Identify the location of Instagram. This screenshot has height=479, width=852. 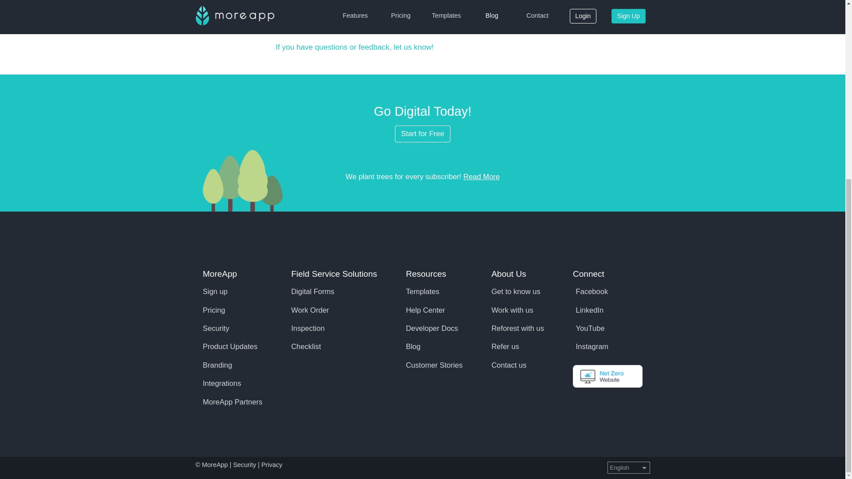
(590, 346).